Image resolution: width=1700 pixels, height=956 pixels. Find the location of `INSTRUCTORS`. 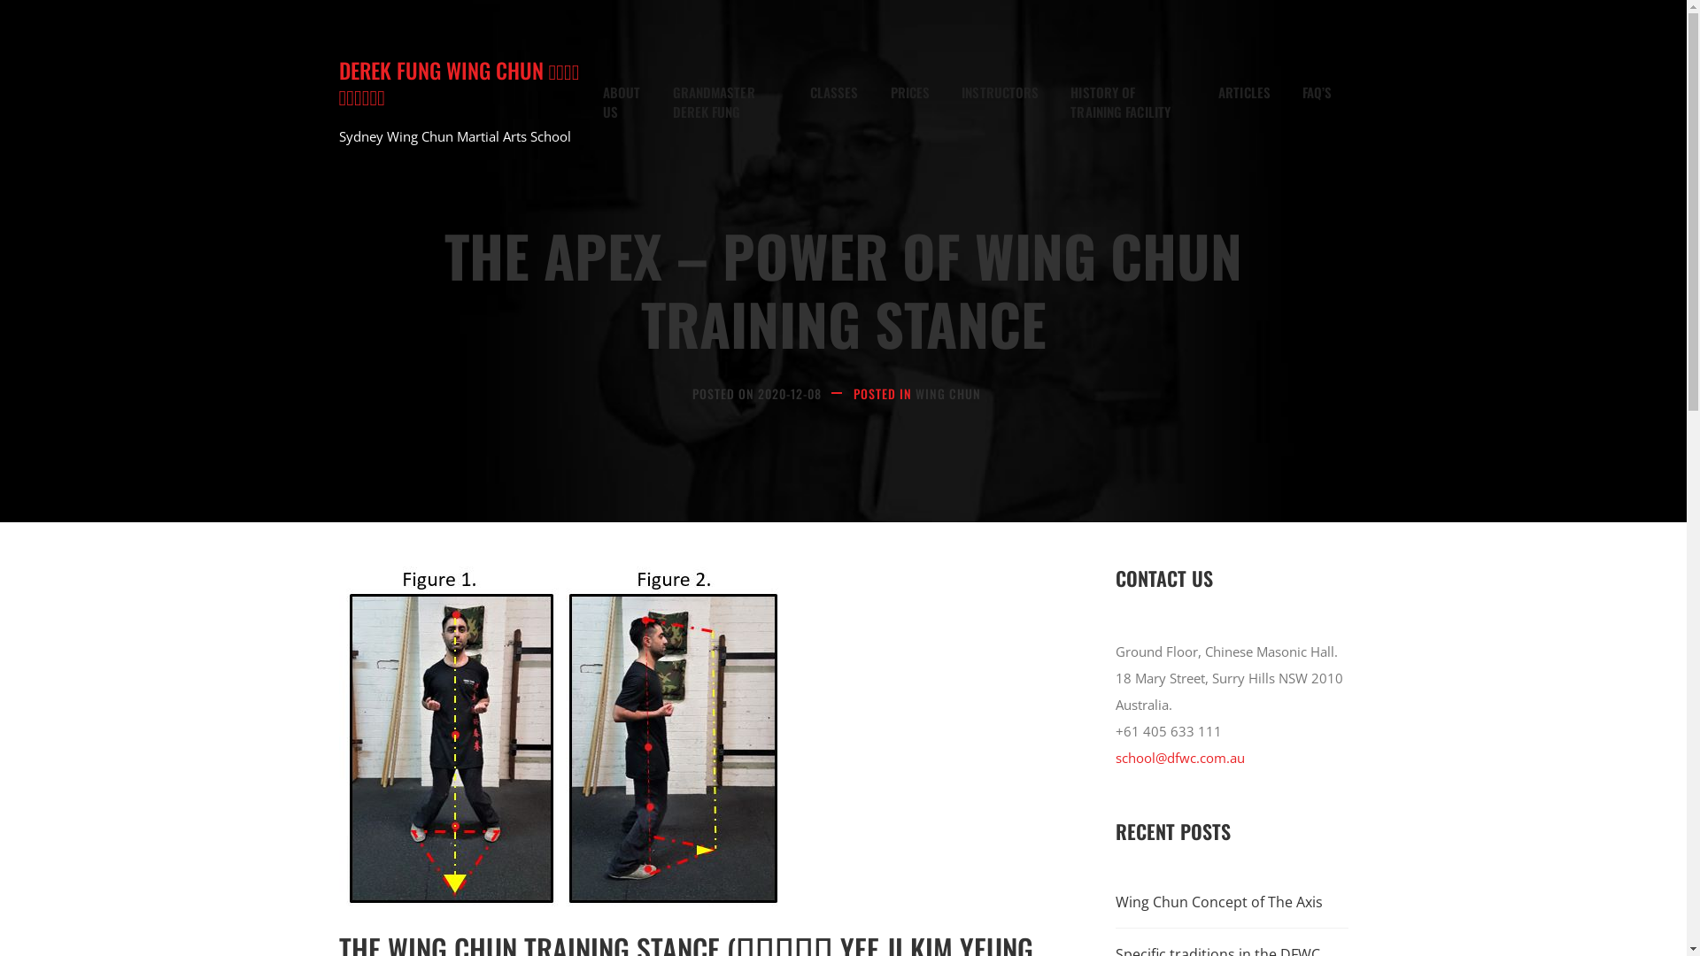

INSTRUCTORS is located at coordinates (1001, 92).